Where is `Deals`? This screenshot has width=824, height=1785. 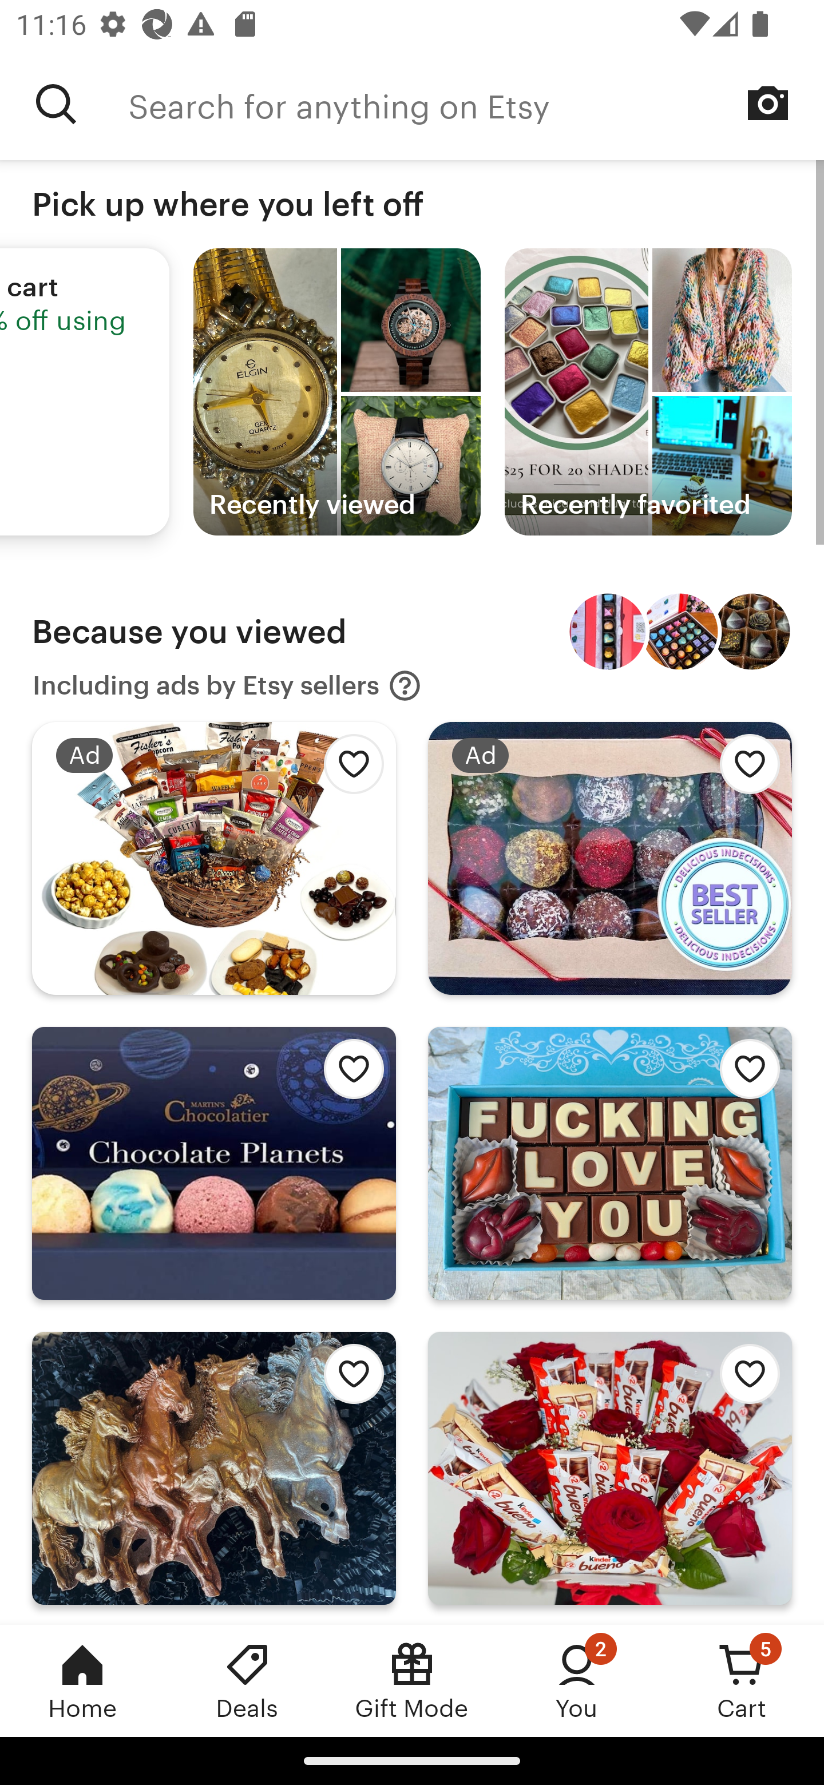 Deals is located at coordinates (247, 1680).